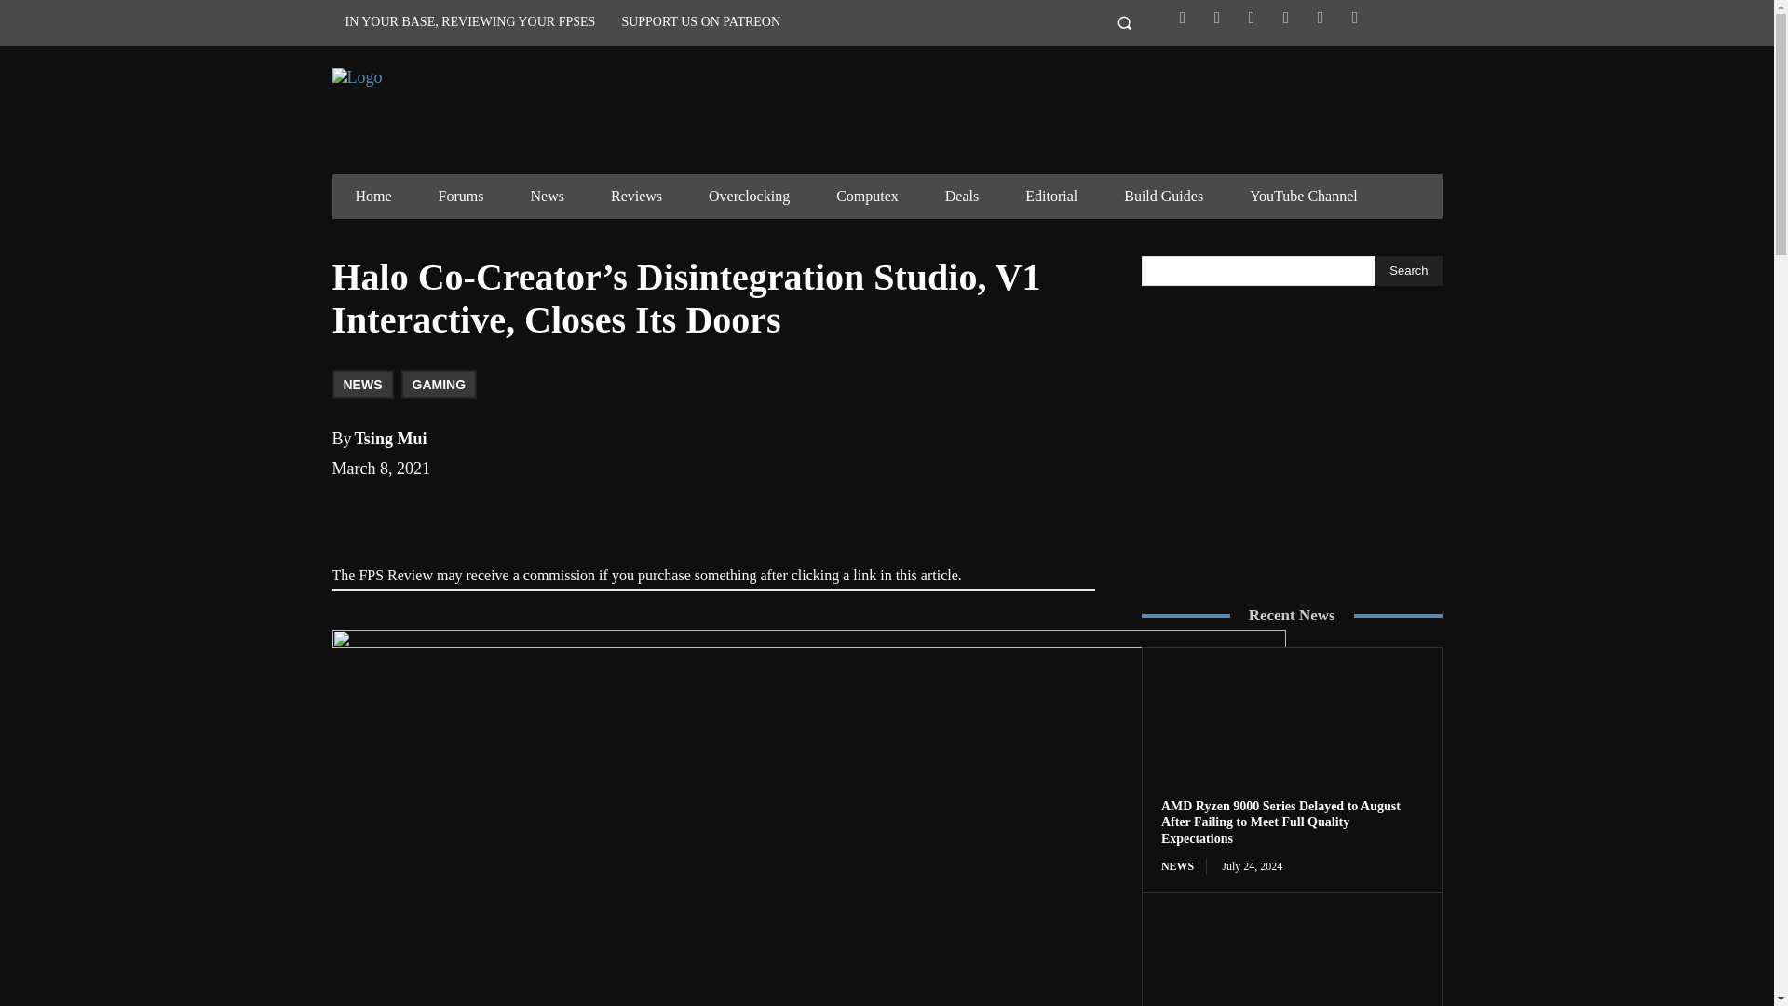  I want to click on Facebook, so click(1183, 17).